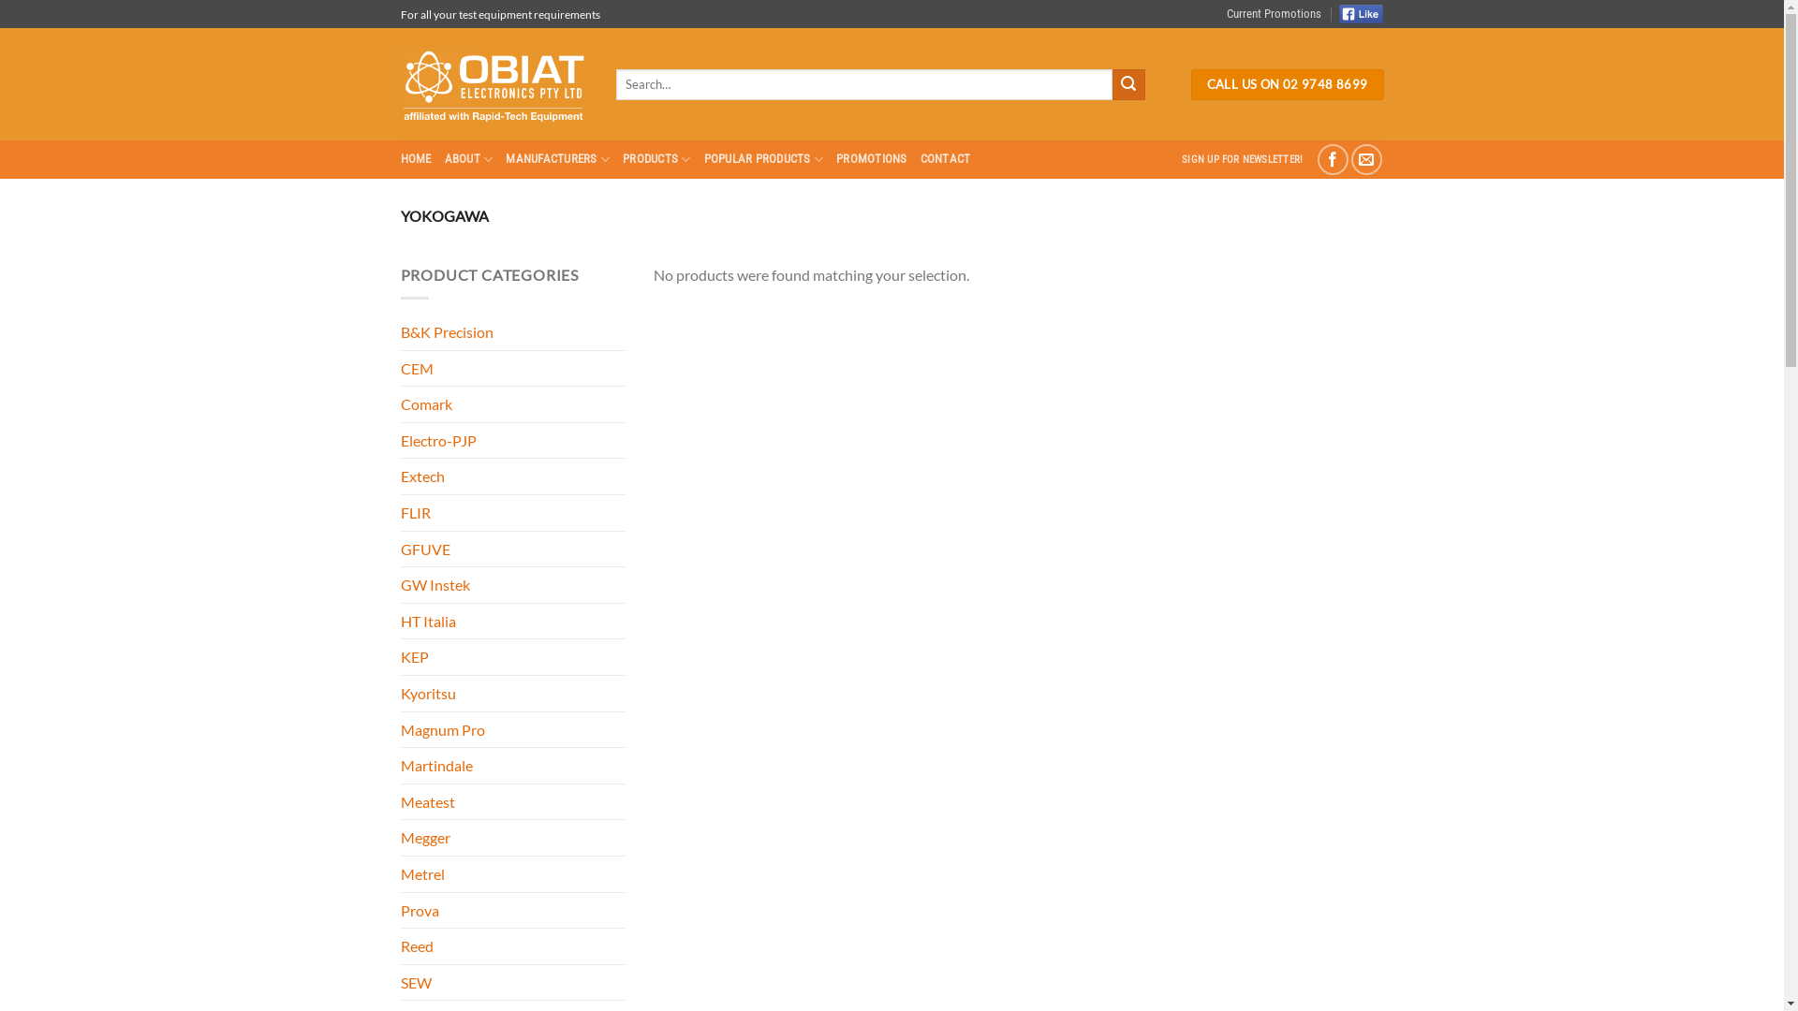 This screenshot has width=1798, height=1011. Describe the element at coordinates (1334, 159) in the screenshot. I see `Follow on Facebook` at that location.